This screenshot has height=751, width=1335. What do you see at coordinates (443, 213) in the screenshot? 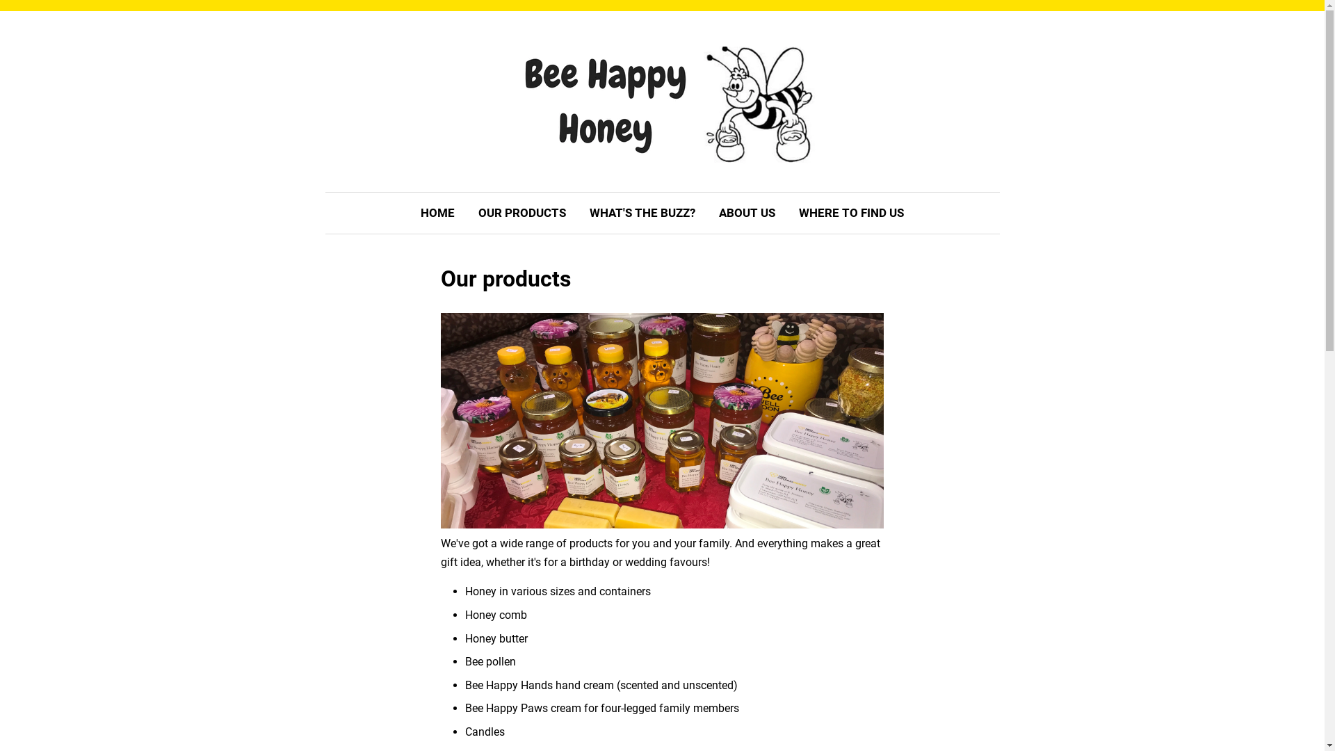
I see `HOME` at bounding box center [443, 213].